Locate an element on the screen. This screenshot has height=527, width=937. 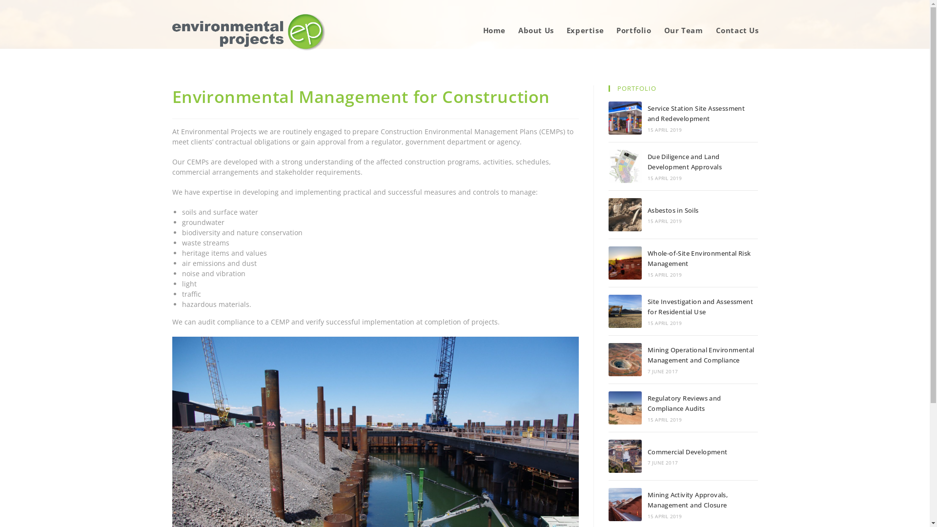
Commercial Development is located at coordinates (688, 452).